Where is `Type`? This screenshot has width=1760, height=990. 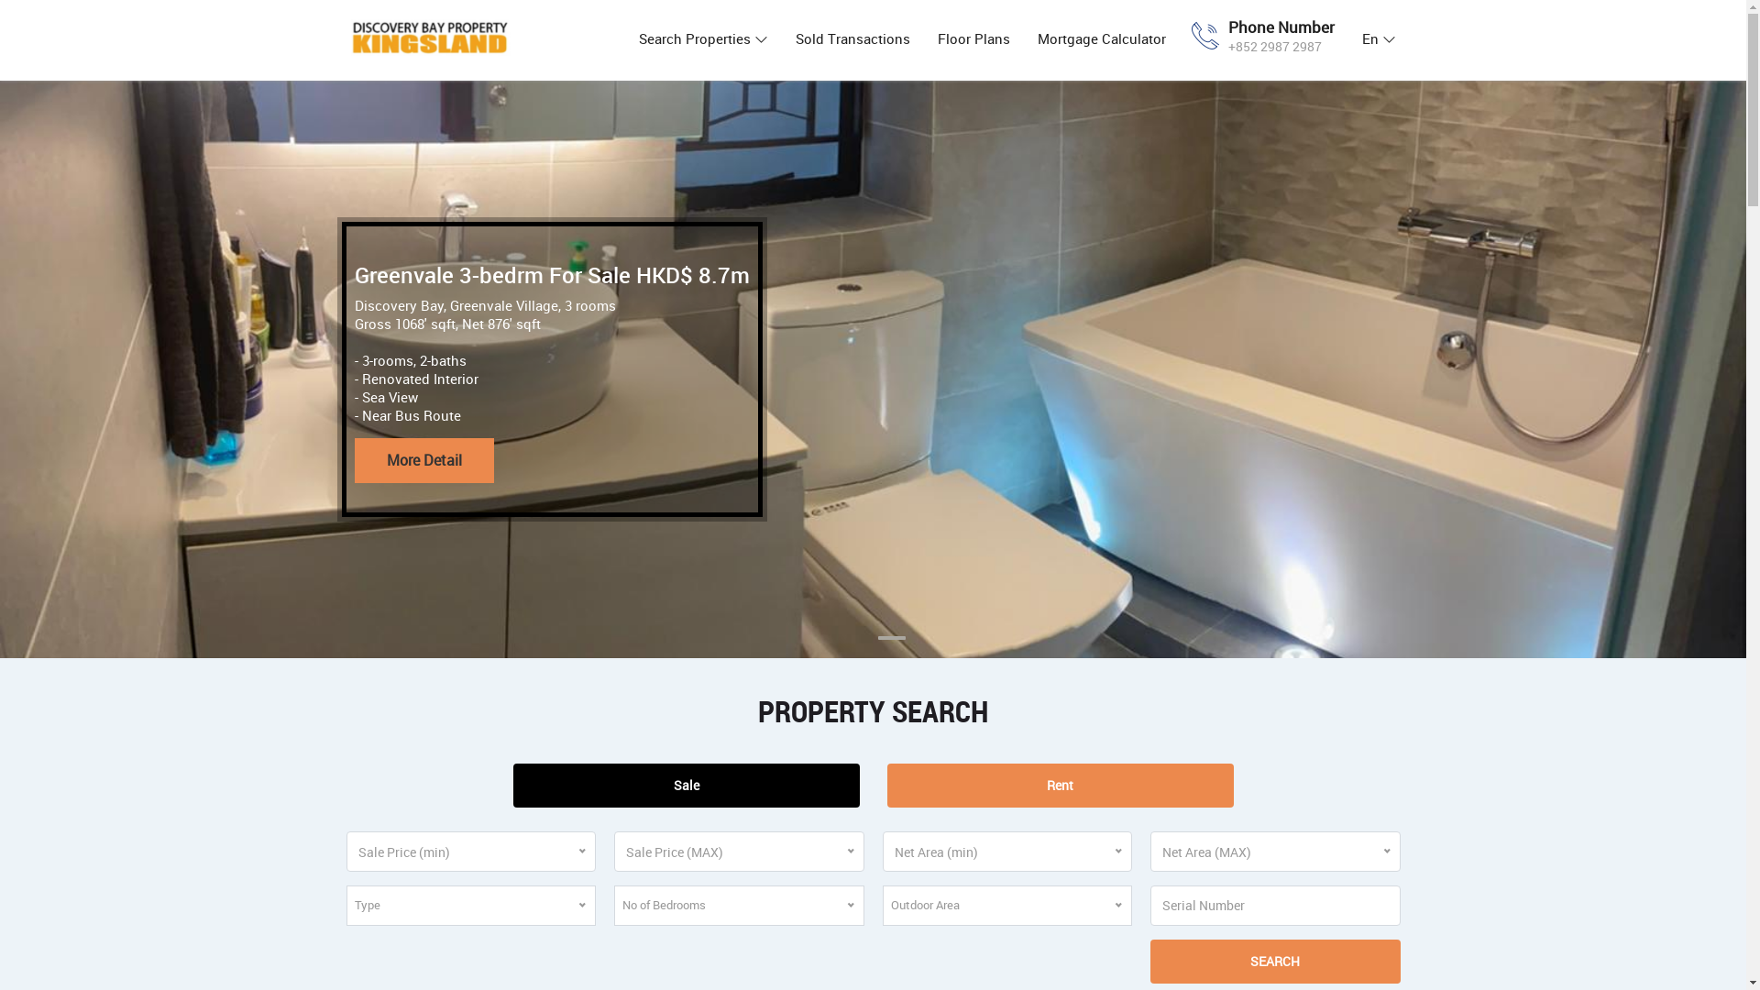 Type is located at coordinates (471, 906).